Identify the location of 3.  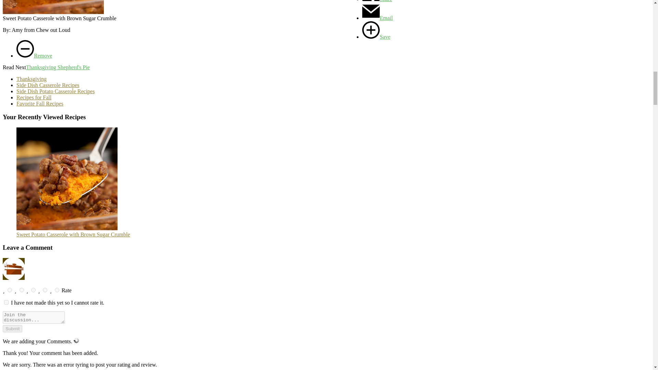
(33, 290).